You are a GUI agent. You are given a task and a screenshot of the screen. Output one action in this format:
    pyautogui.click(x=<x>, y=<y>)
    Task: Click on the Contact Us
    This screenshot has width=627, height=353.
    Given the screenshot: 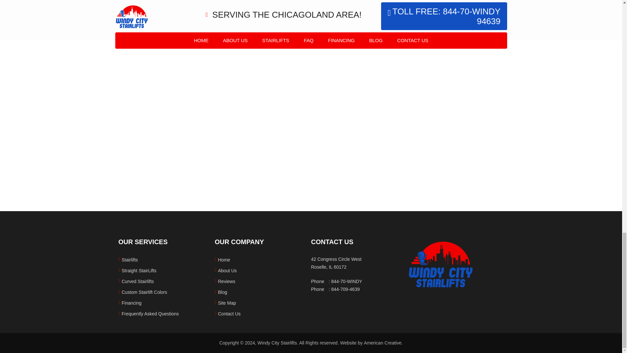 What is the action you would take?
    pyautogui.click(x=229, y=313)
    